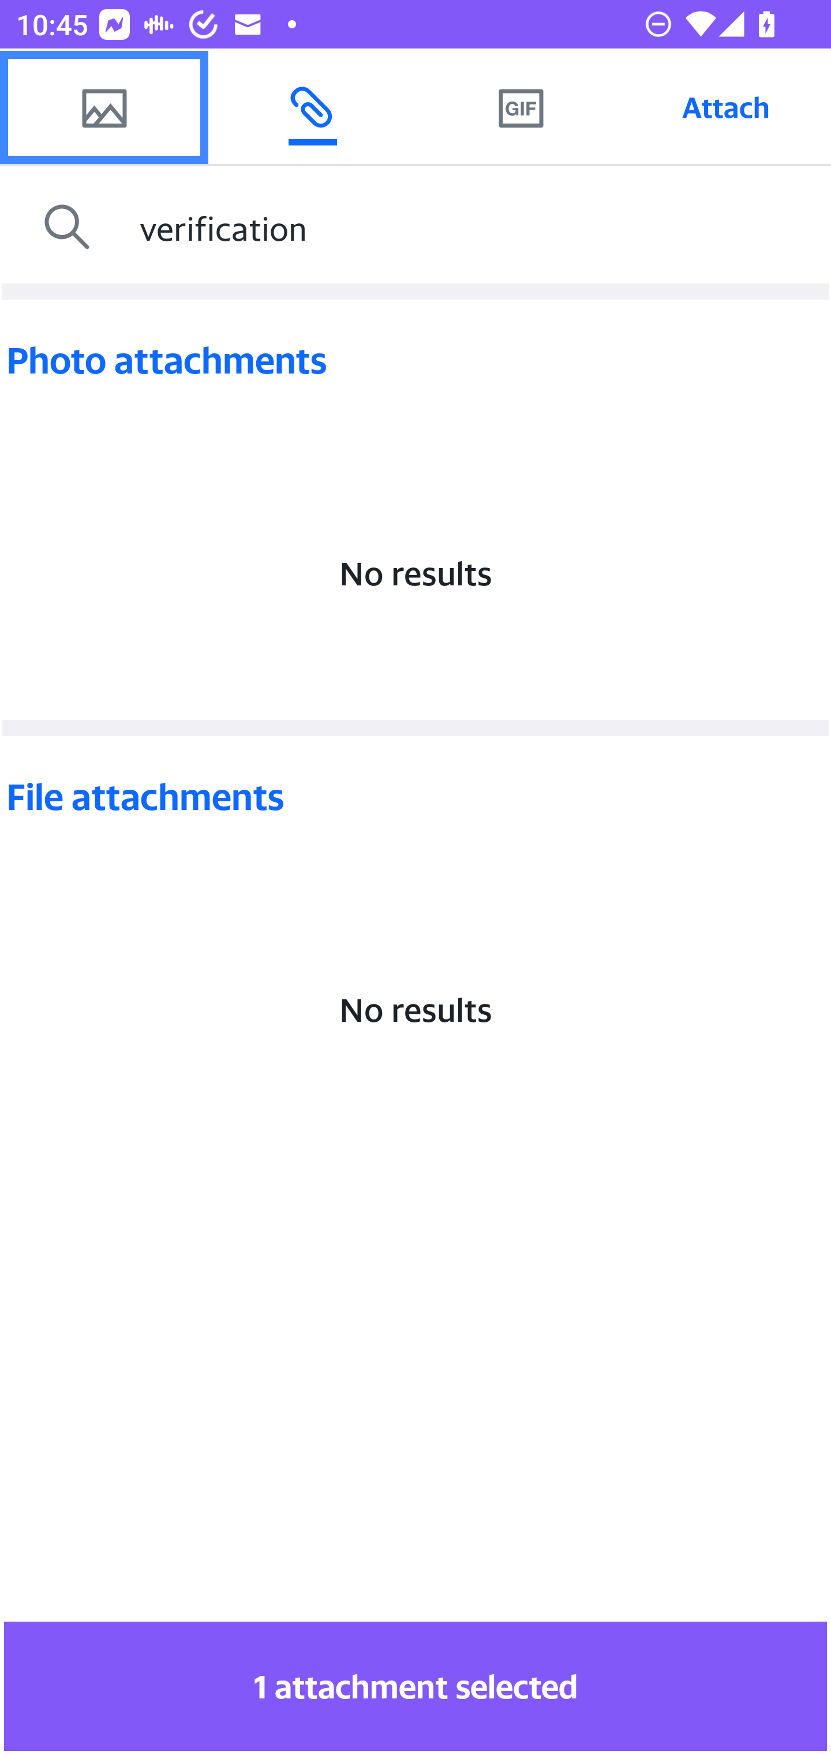  Describe the element at coordinates (415, 1686) in the screenshot. I see `1 attachment selected` at that location.